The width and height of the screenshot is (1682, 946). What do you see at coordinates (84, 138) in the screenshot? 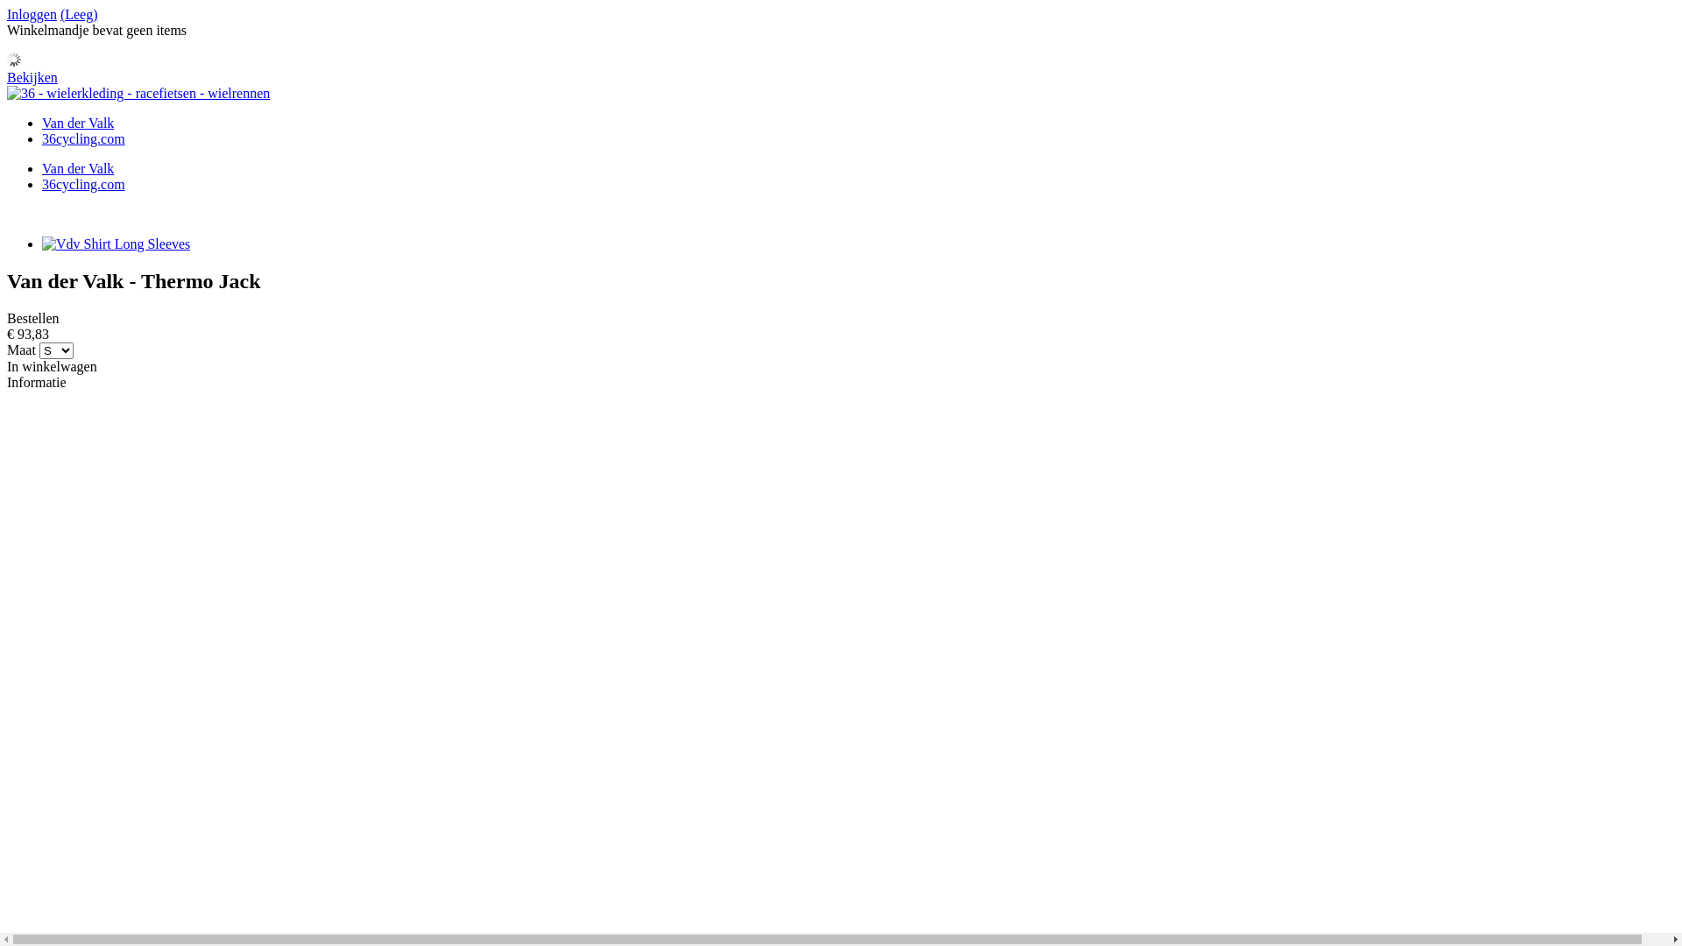
I see `36cycling.com` at bounding box center [84, 138].